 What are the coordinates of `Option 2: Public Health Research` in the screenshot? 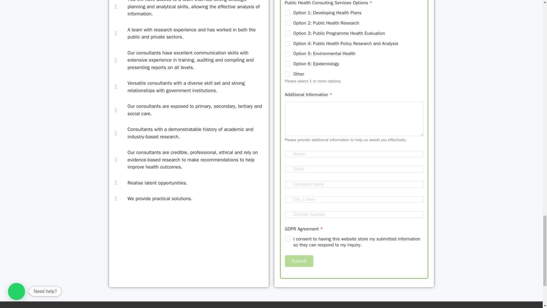 It's located at (288, 23).